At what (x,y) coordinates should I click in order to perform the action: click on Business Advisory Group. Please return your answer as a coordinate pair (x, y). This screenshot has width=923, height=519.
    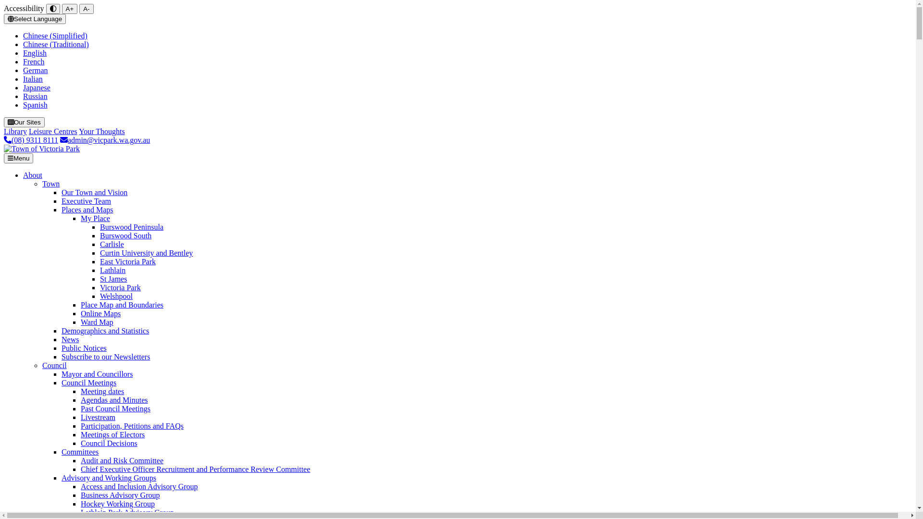
    Looking at the image, I should click on (120, 495).